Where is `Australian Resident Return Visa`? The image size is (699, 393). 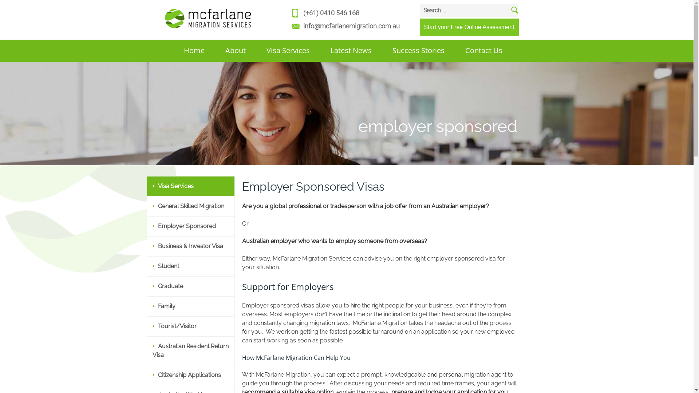
Australian Resident Return Visa is located at coordinates (190, 351).